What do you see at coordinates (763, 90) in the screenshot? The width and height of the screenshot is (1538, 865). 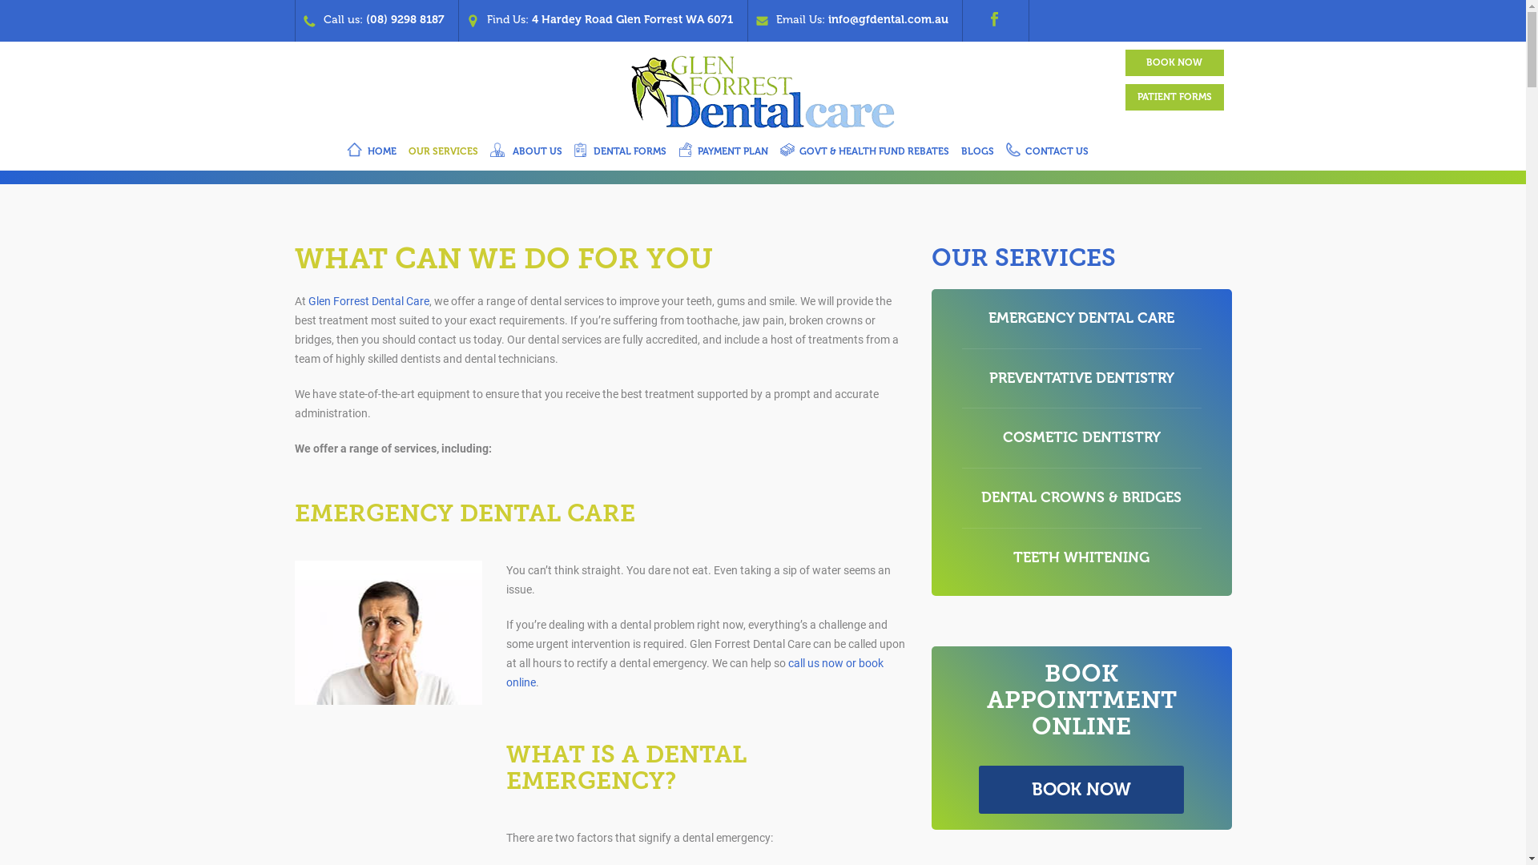 I see `Glen Forrest Dental` at bounding box center [763, 90].